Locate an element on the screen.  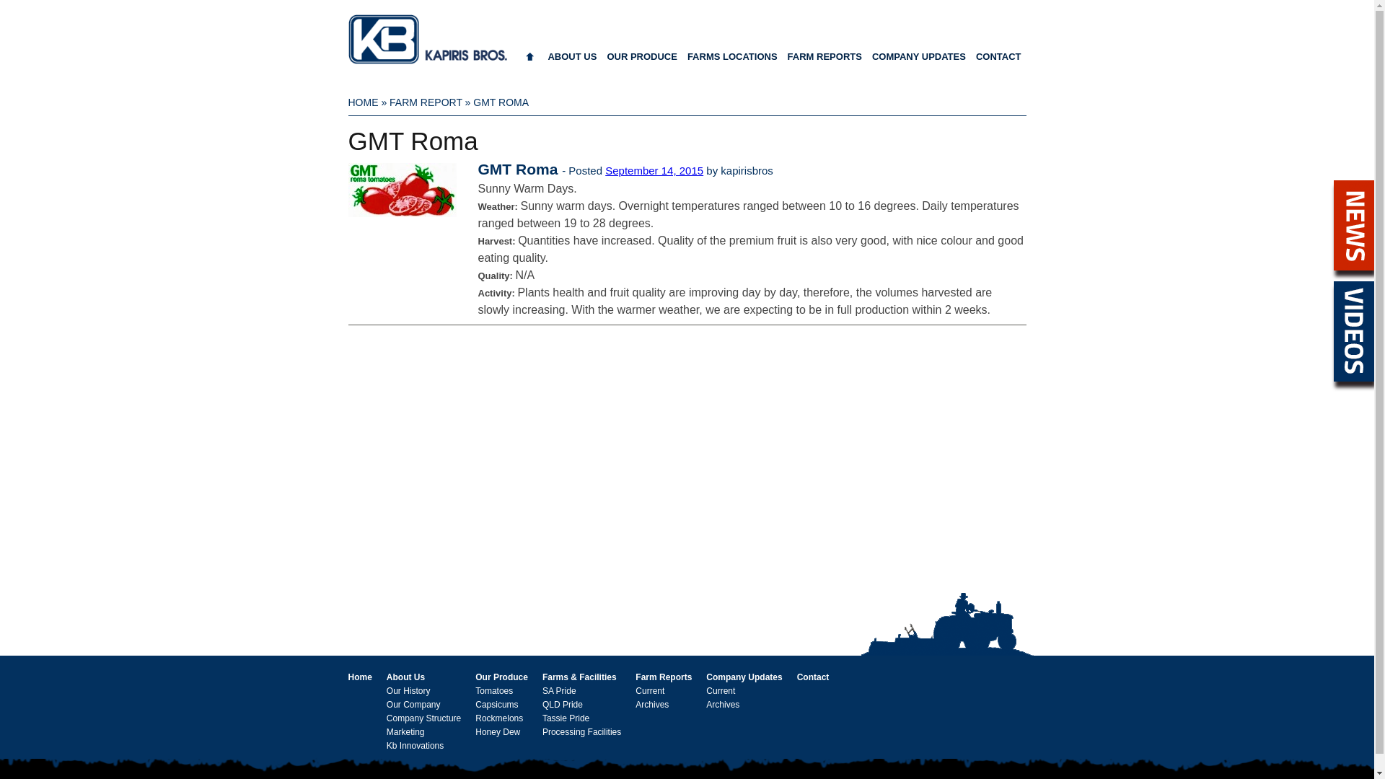
Archives is located at coordinates (723, 705).